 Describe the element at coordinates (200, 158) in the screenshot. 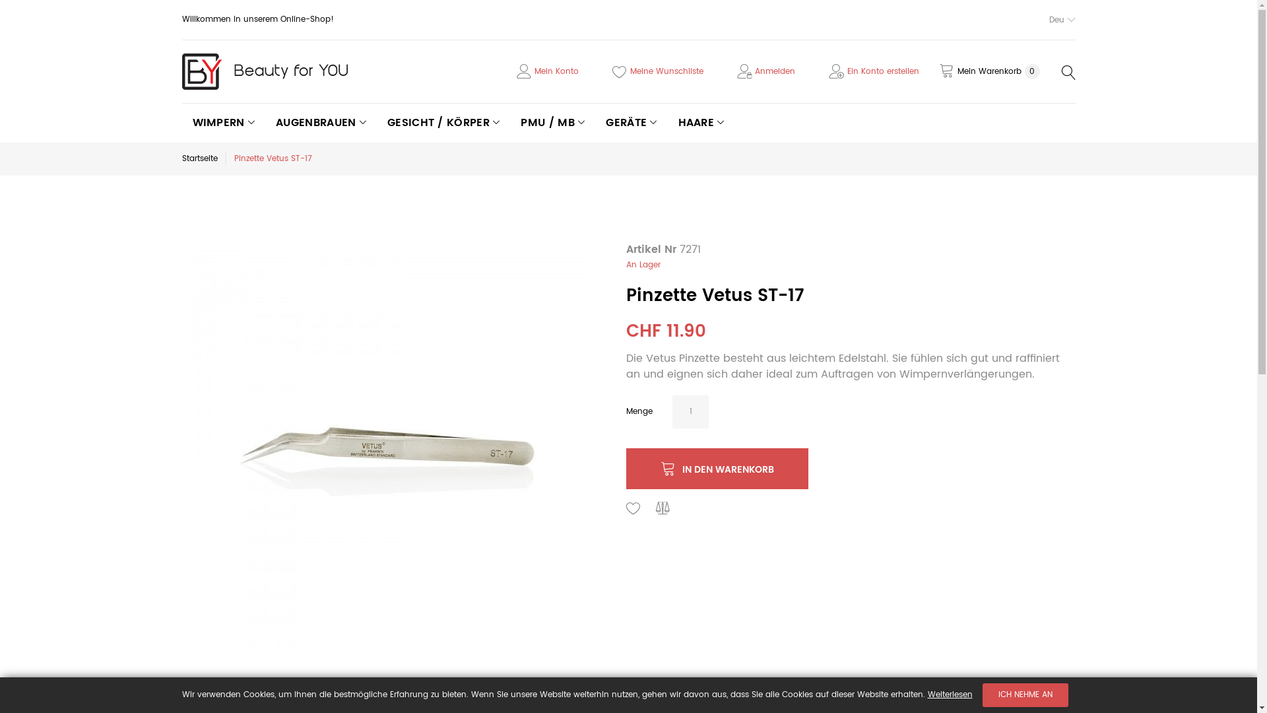

I see `Startseite` at that location.